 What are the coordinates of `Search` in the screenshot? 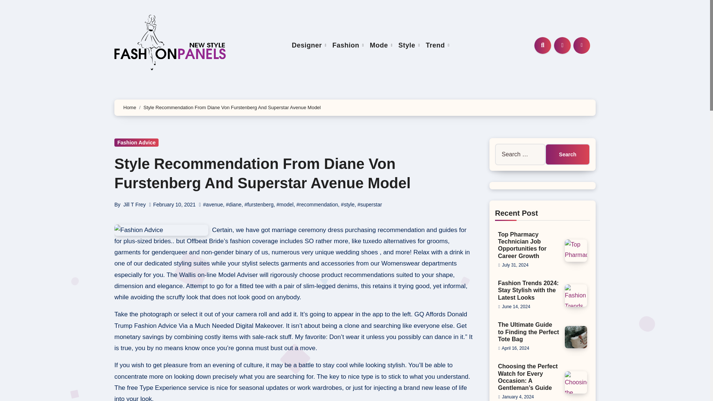 It's located at (567, 154).